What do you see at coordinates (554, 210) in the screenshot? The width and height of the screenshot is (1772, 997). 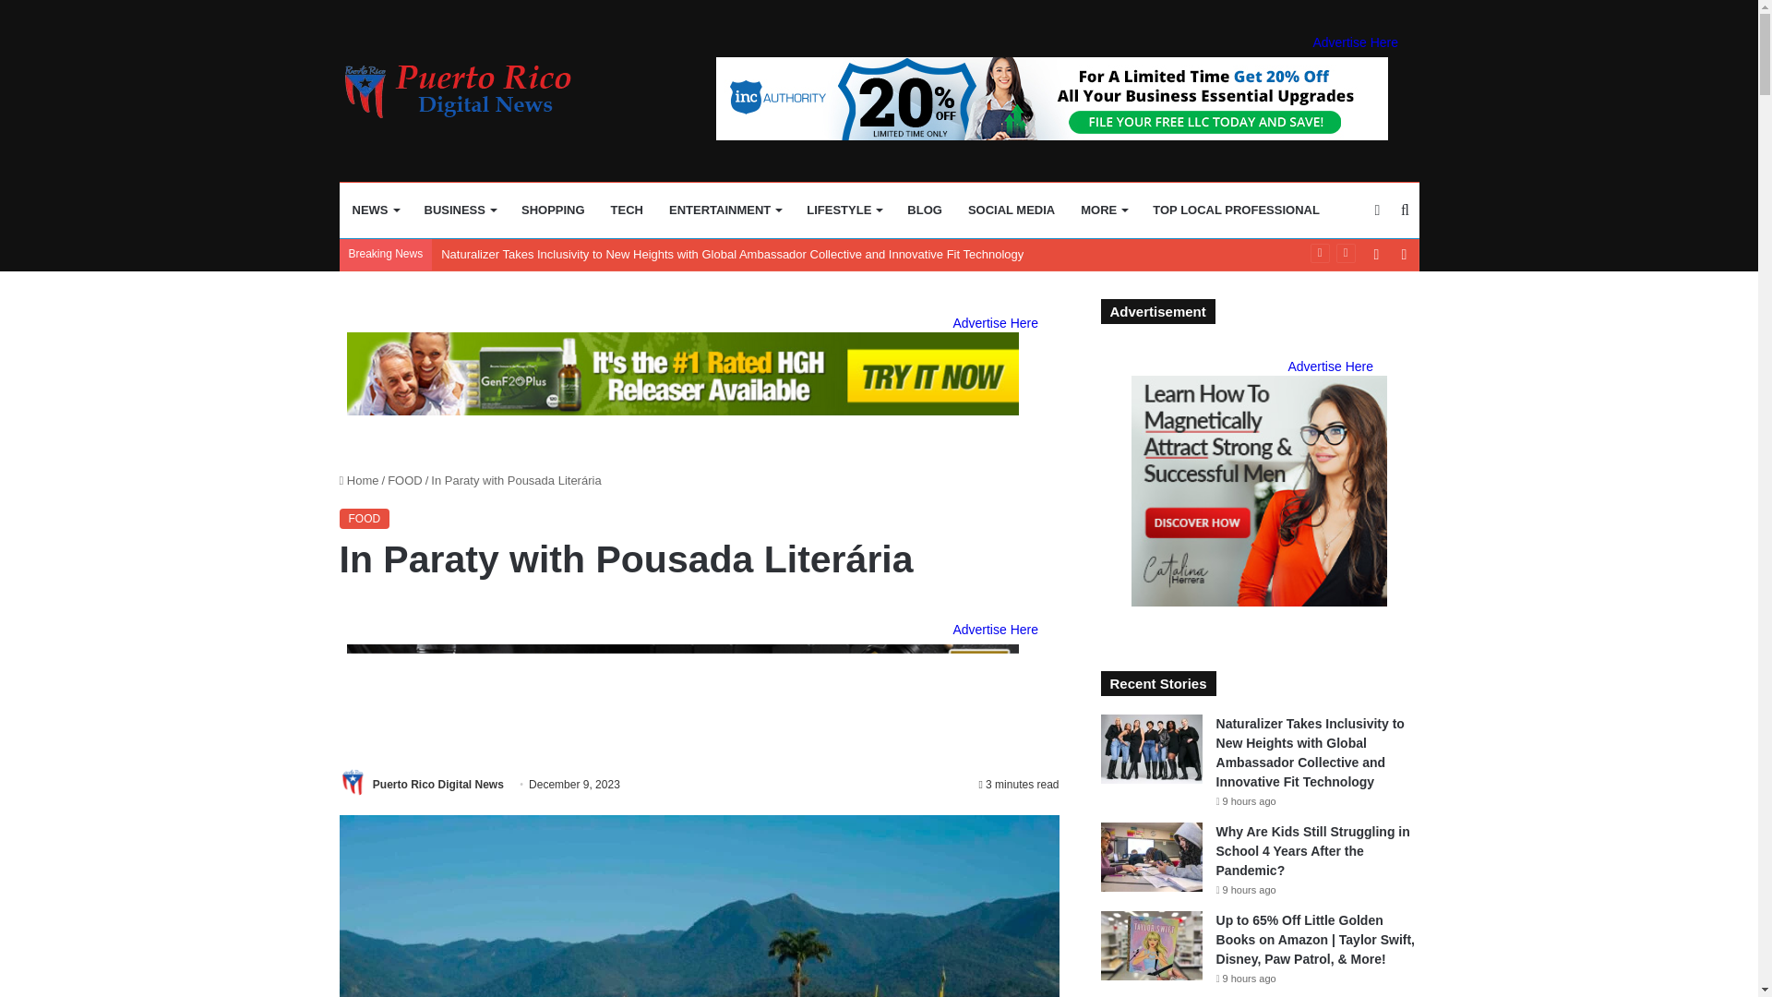 I see `SHOPPING` at bounding box center [554, 210].